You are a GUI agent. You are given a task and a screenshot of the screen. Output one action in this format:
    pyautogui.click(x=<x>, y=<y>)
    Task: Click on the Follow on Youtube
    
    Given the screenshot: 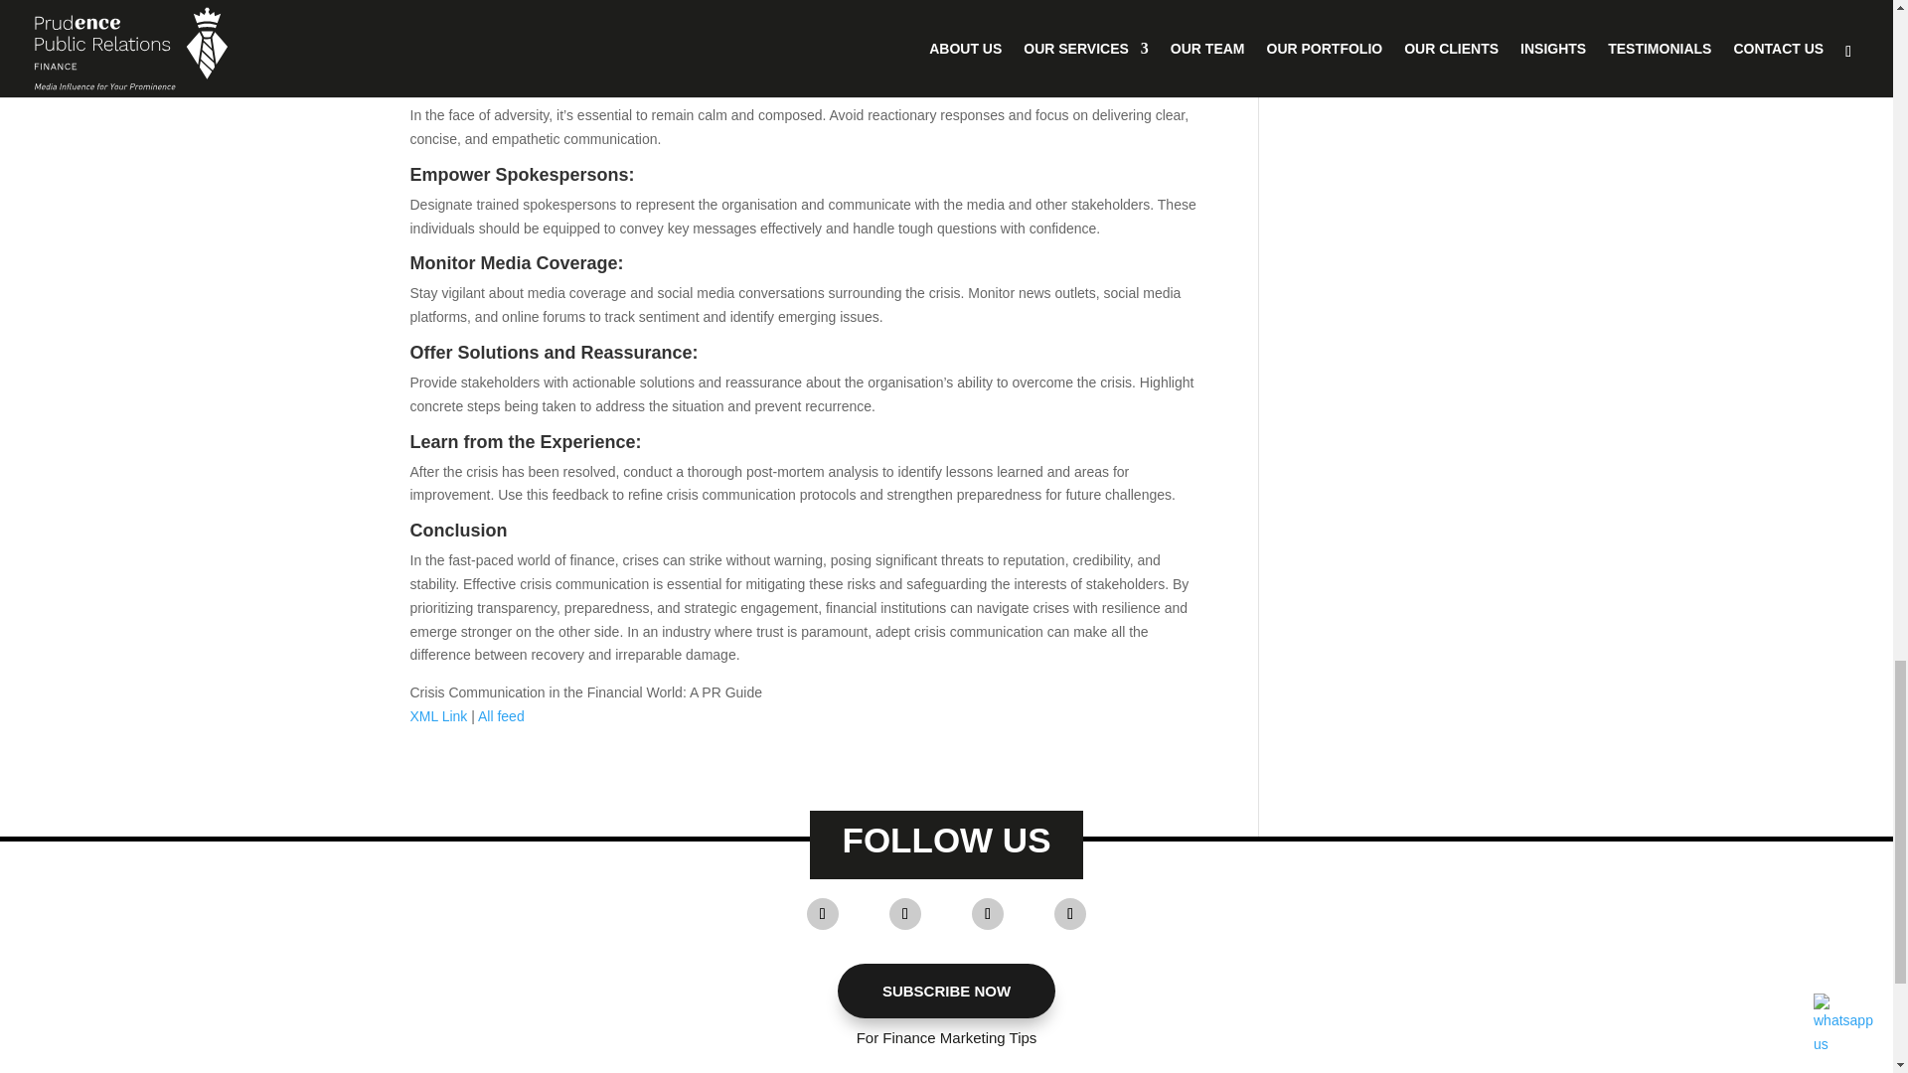 What is the action you would take?
    pyautogui.click(x=823, y=914)
    